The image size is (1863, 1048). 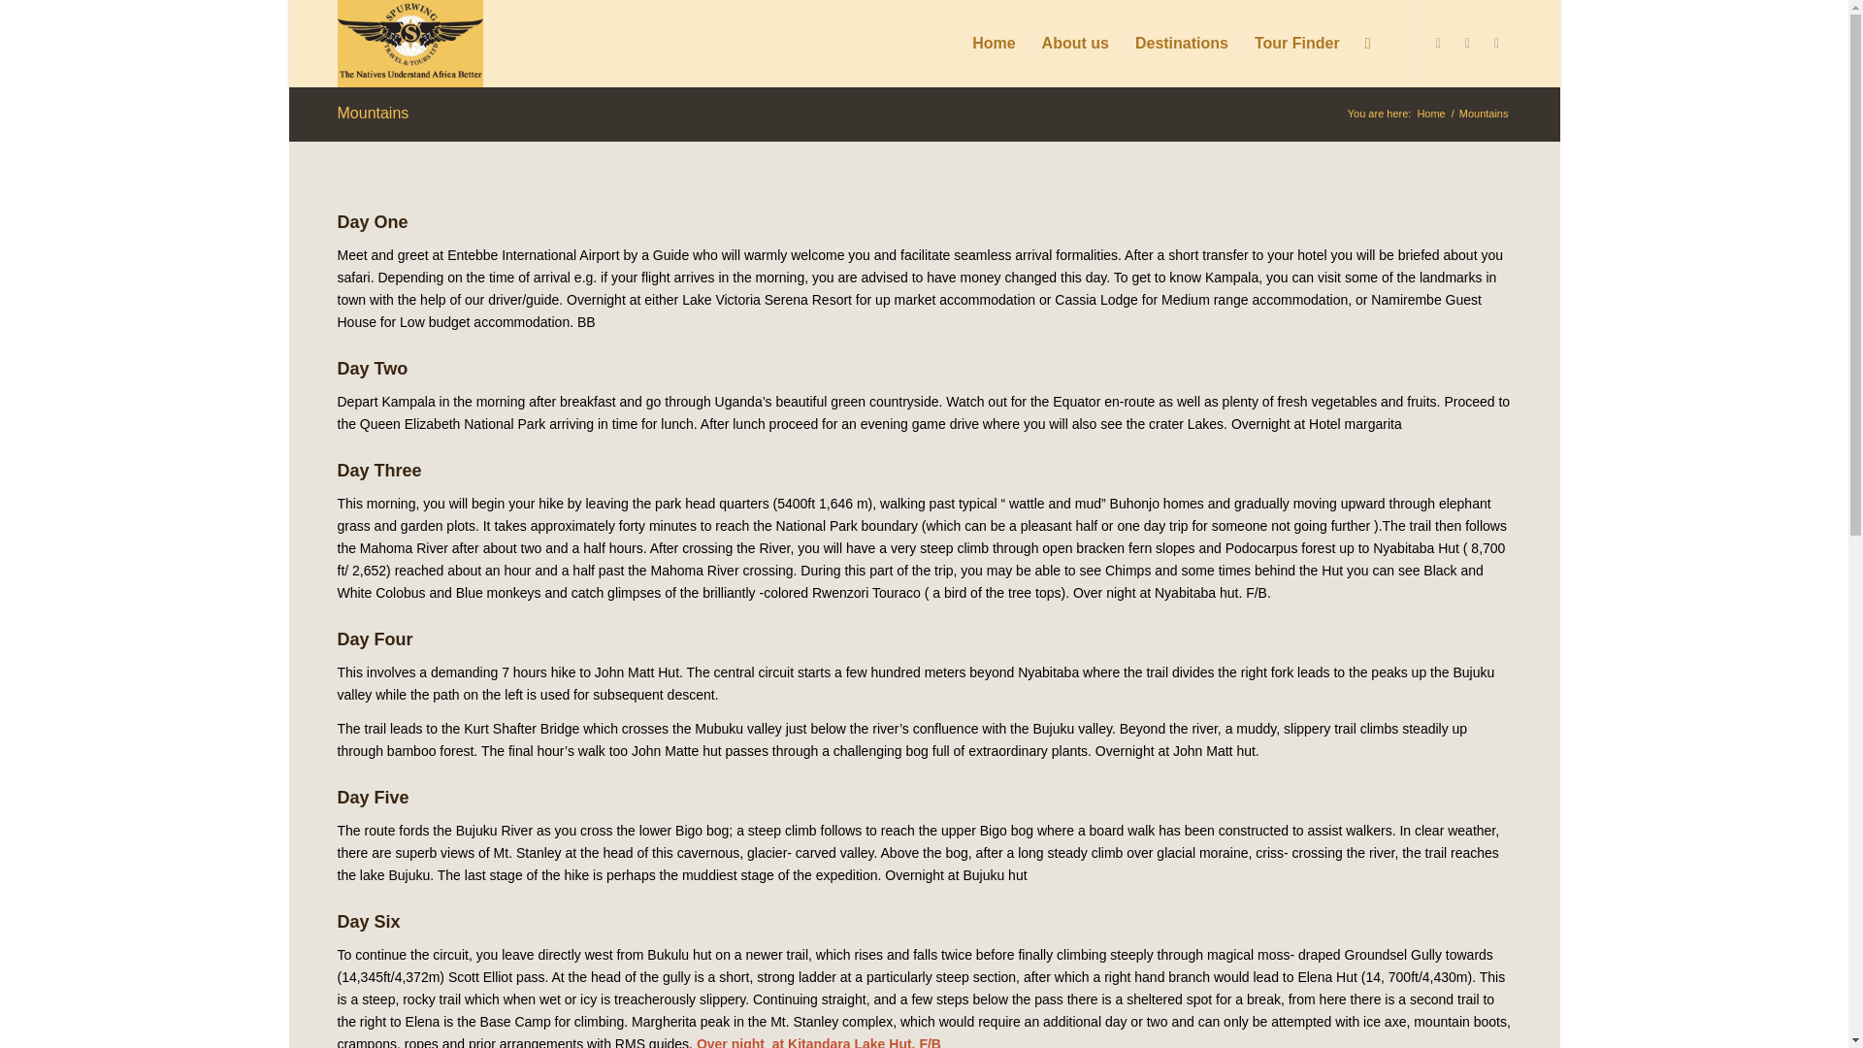 I want to click on Destinations, so click(x=1180, y=43).